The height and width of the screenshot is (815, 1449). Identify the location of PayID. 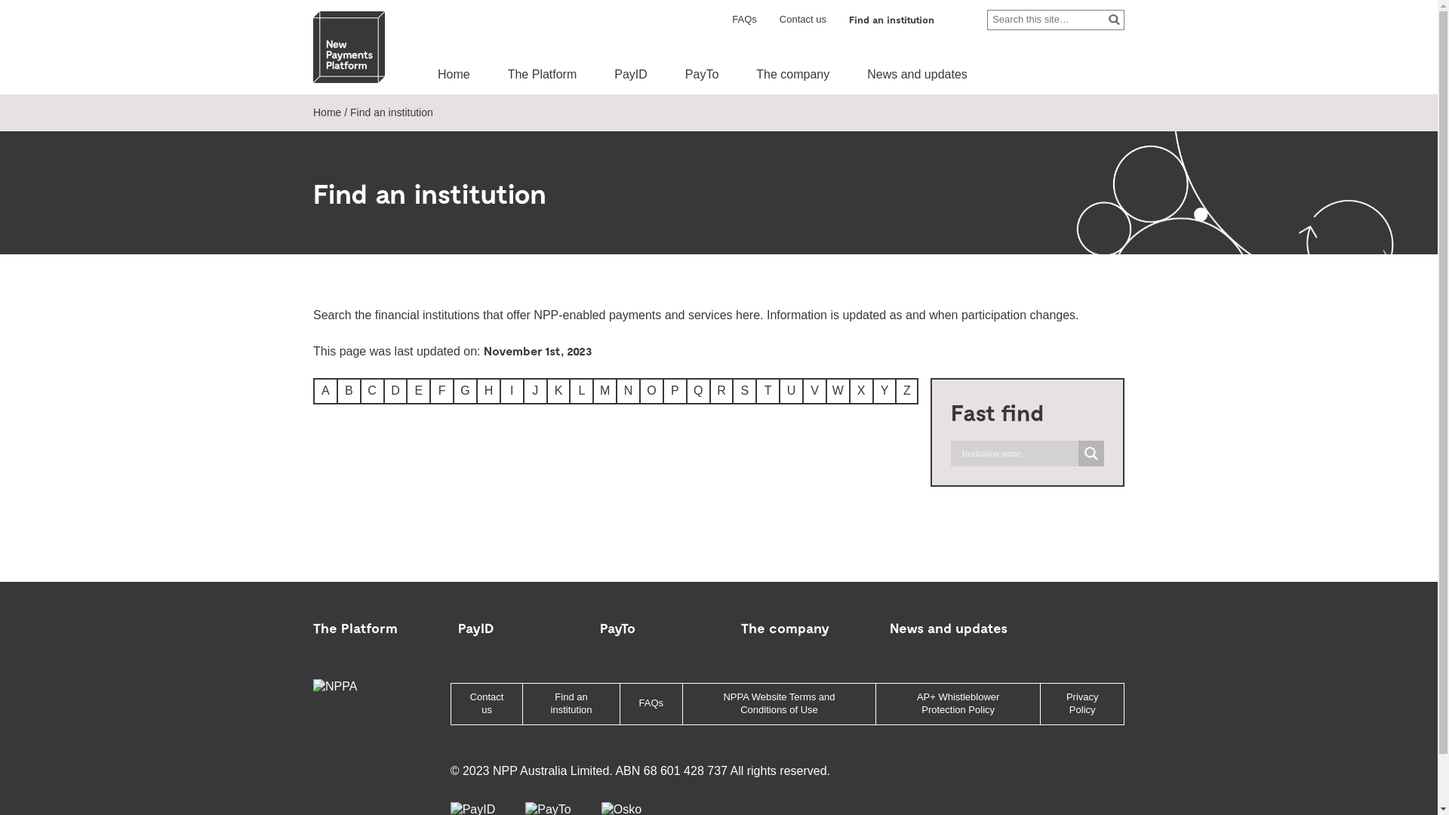
(631, 74).